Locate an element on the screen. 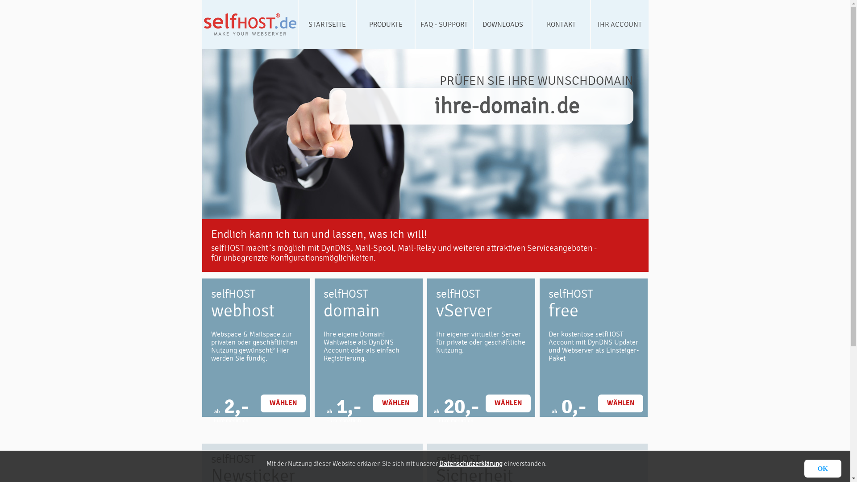  DOWNLOADS is located at coordinates (503, 25).